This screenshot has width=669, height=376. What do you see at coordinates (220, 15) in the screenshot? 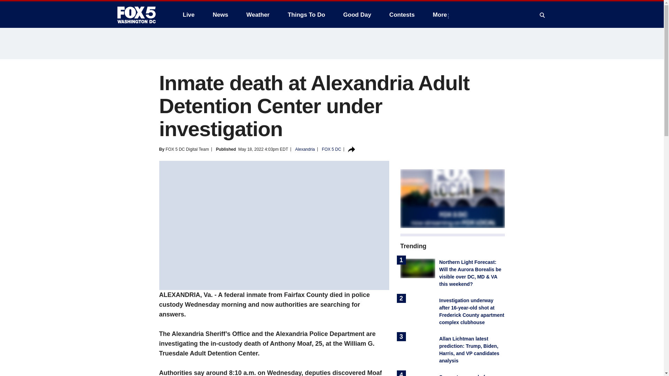
I see `News` at bounding box center [220, 15].